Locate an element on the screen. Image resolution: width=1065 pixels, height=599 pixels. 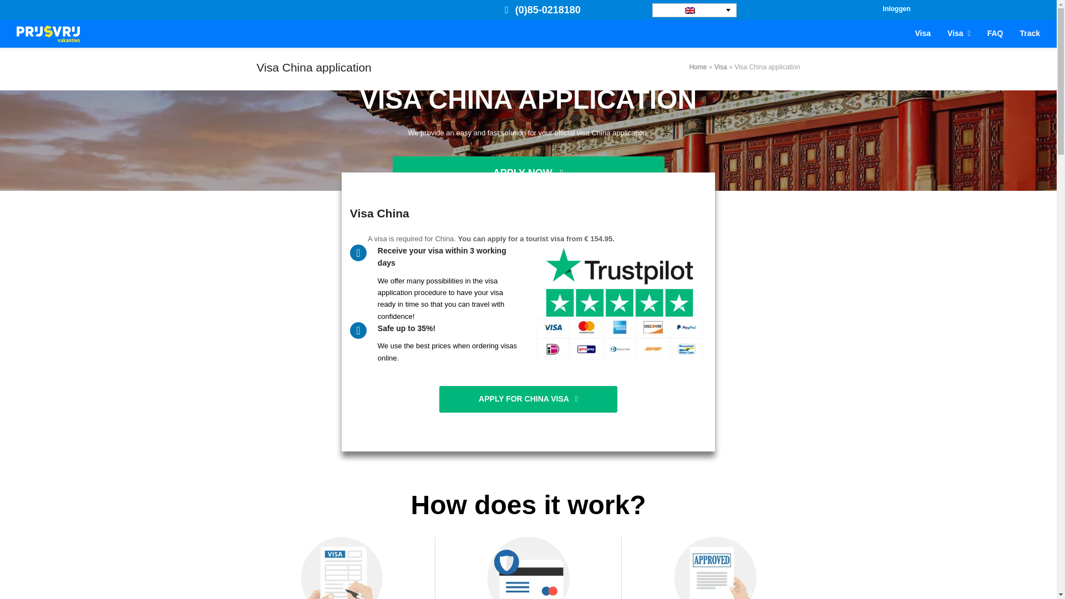
APPLY FOR CHINA VISA is located at coordinates (1029, 33).